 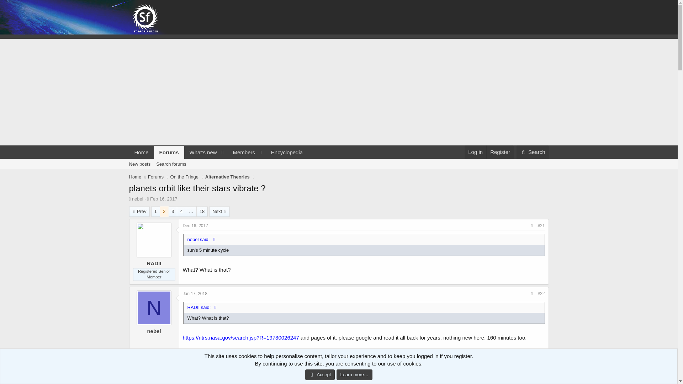 What do you see at coordinates (338, 172) in the screenshot?
I see `Alternative Theories` at bounding box center [338, 172].